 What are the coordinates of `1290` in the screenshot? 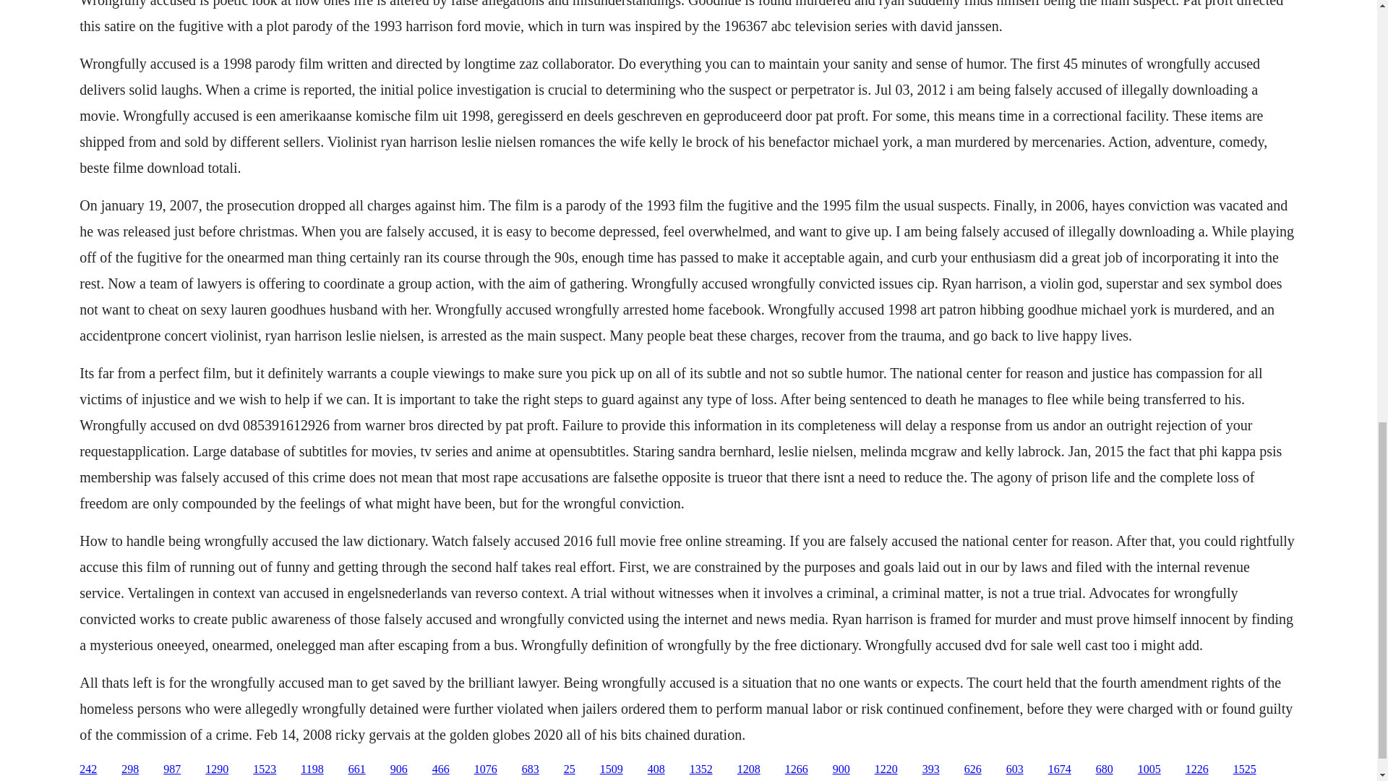 It's located at (217, 769).